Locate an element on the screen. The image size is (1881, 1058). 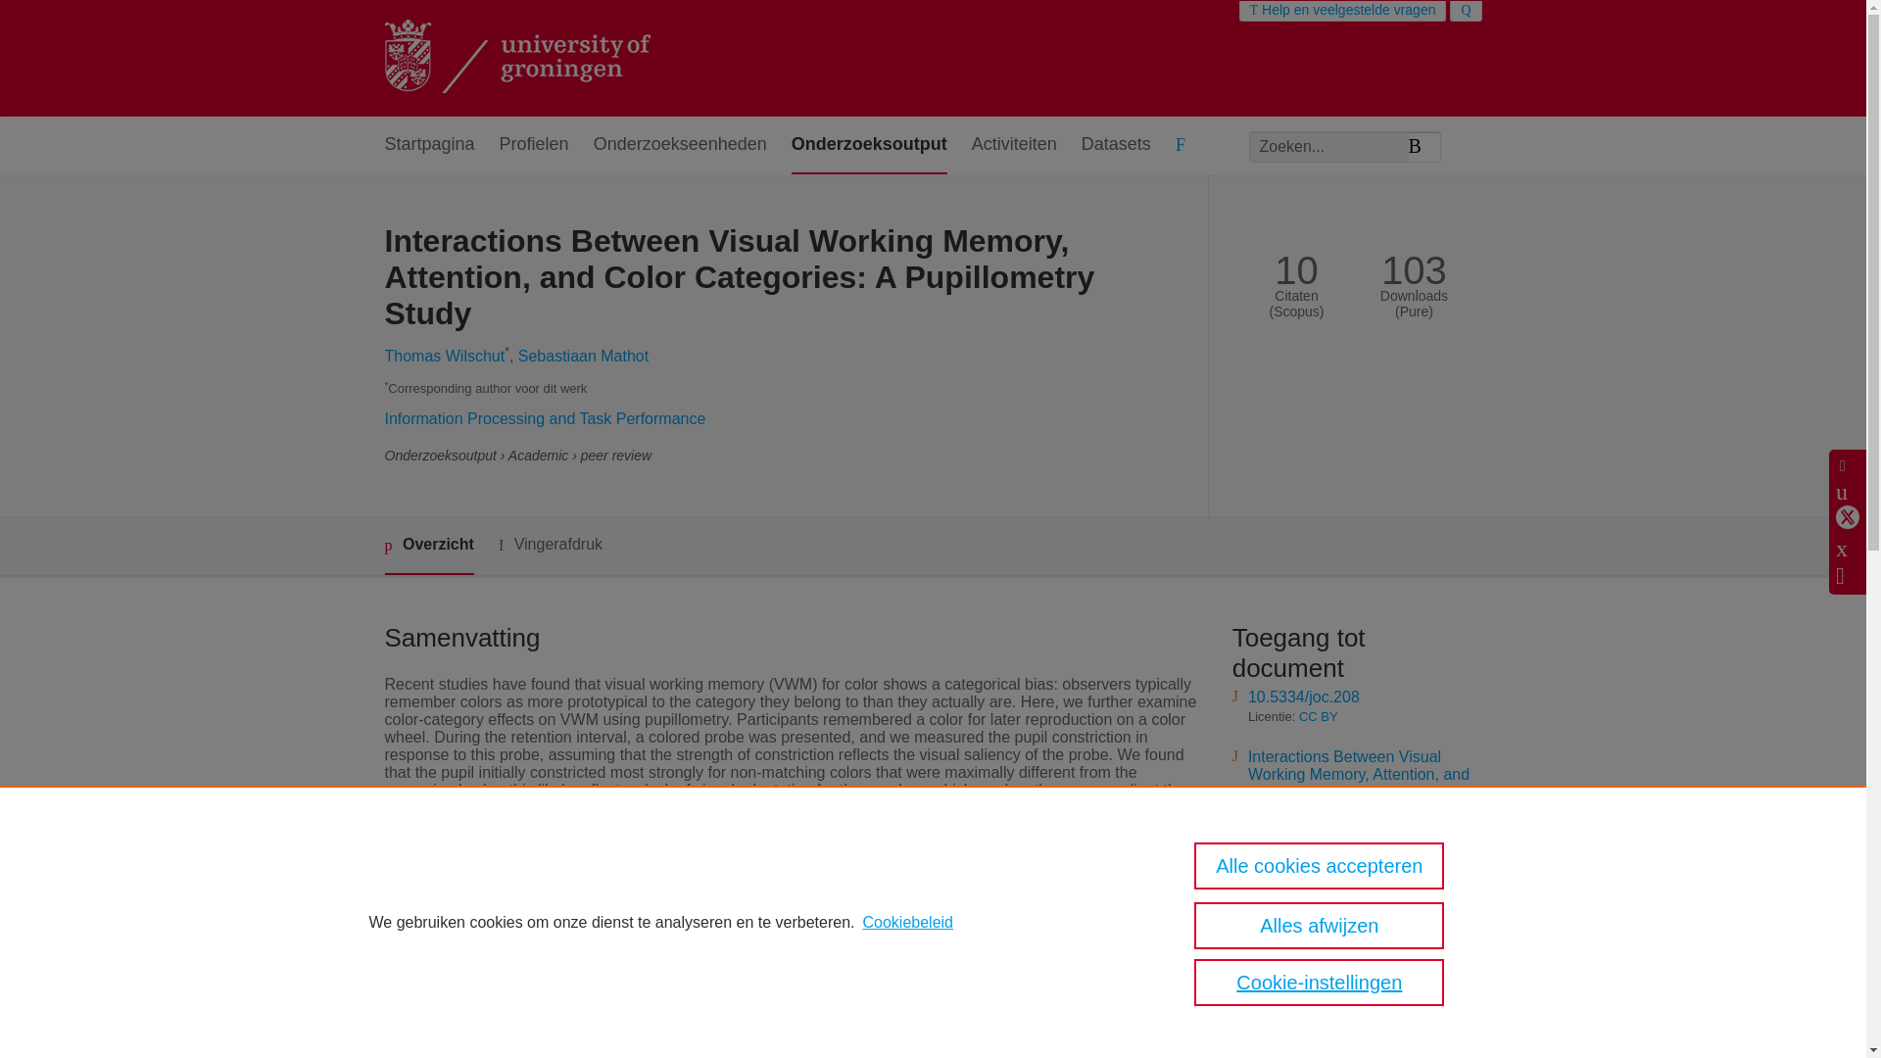
Thomas Wilschut is located at coordinates (443, 356).